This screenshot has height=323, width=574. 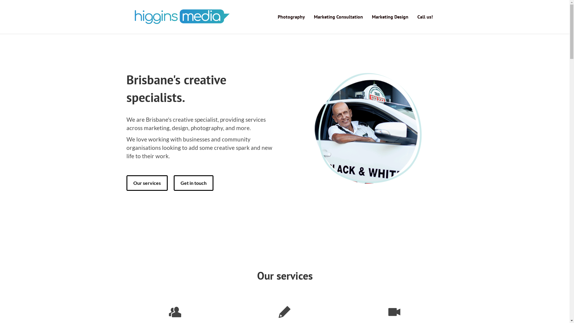 What do you see at coordinates (425, 17) in the screenshot?
I see `Call us!` at bounding box center [425, 17].